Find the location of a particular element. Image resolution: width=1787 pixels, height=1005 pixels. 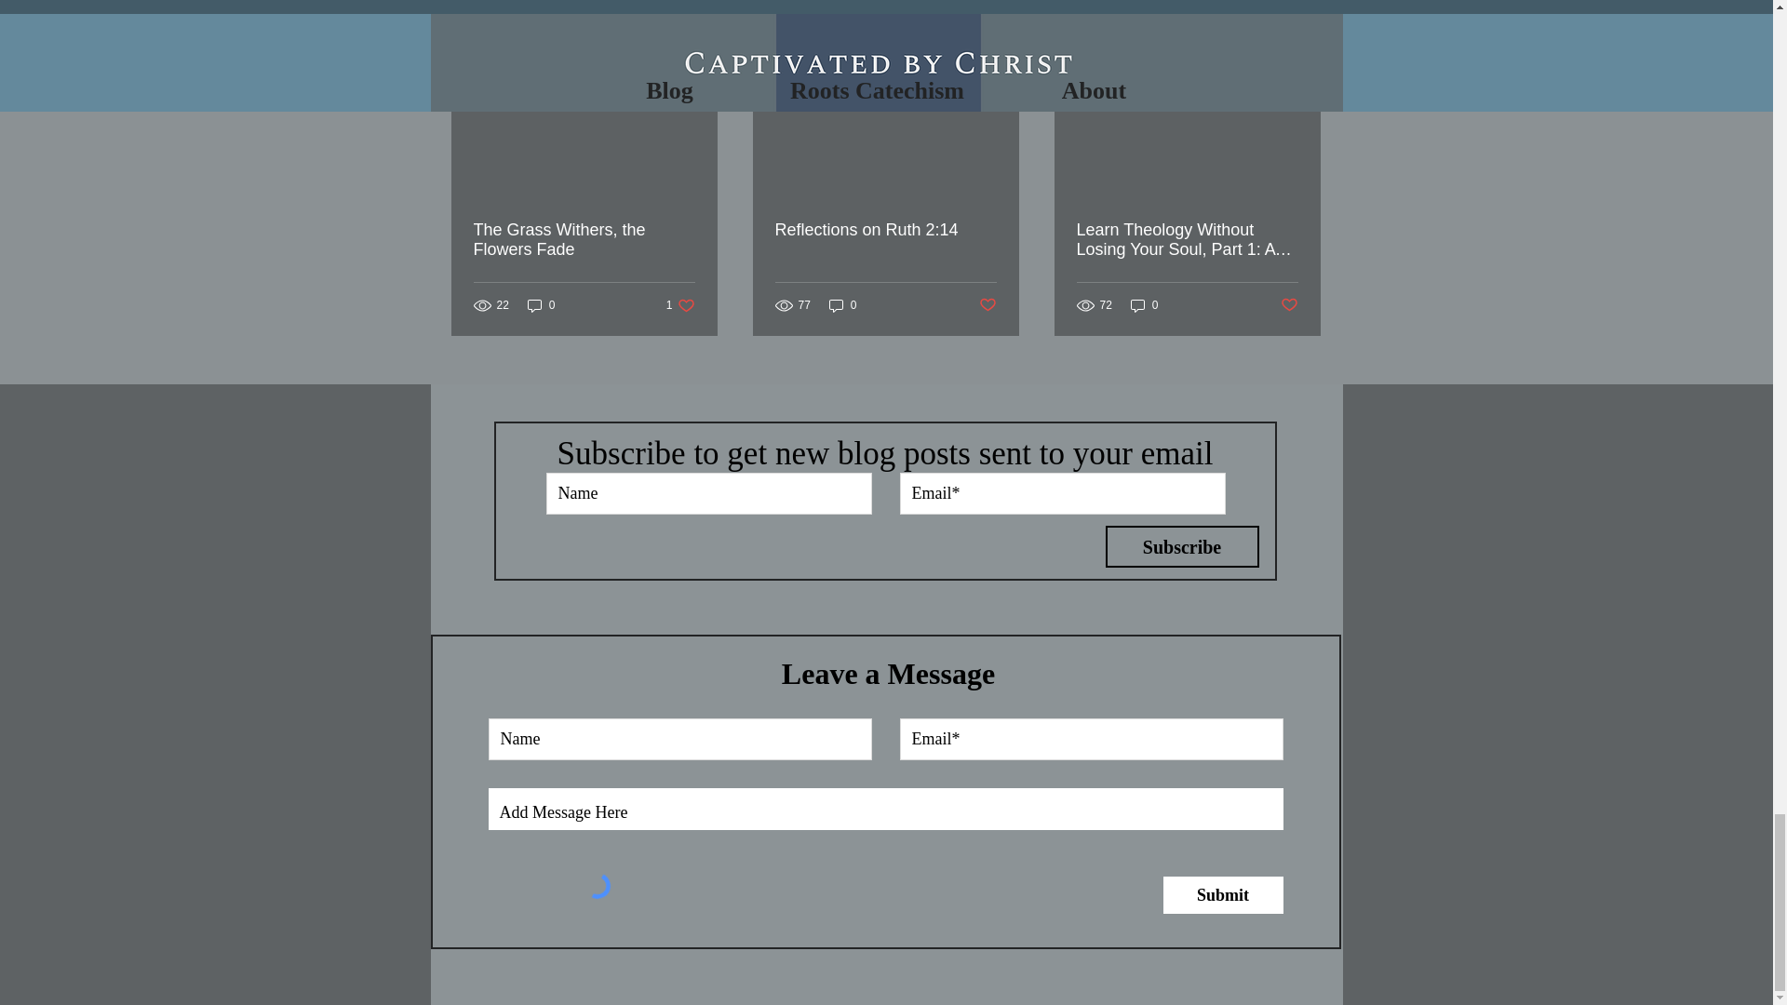

The Grass Withers, the Flowers Fade is located at coordinates (680, 305).